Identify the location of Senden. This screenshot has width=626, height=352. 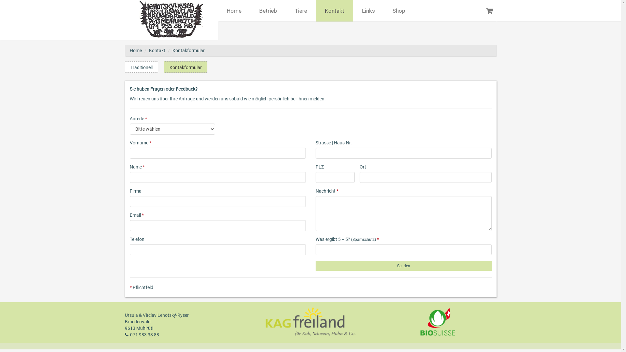
(404, 266).